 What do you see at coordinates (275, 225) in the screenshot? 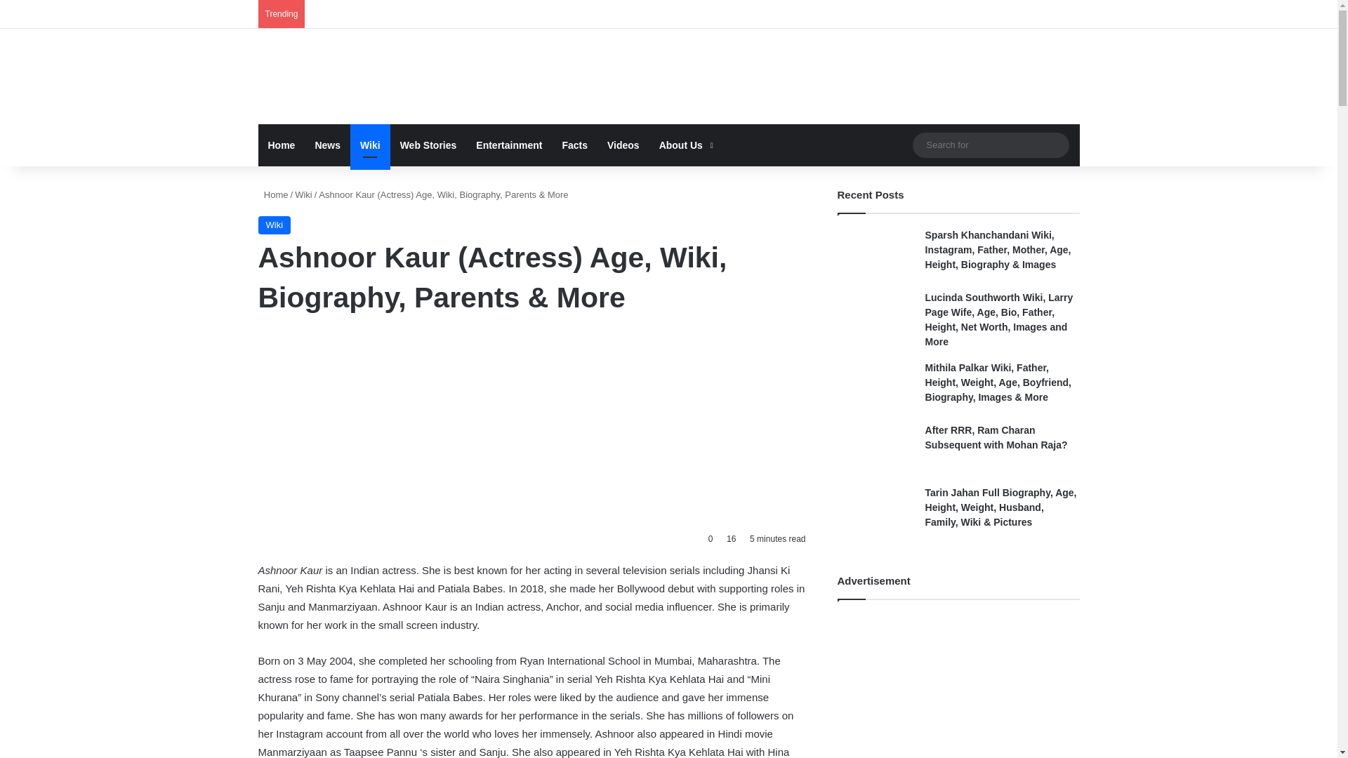
I see `Wiki` at bounding box center [275, 225].